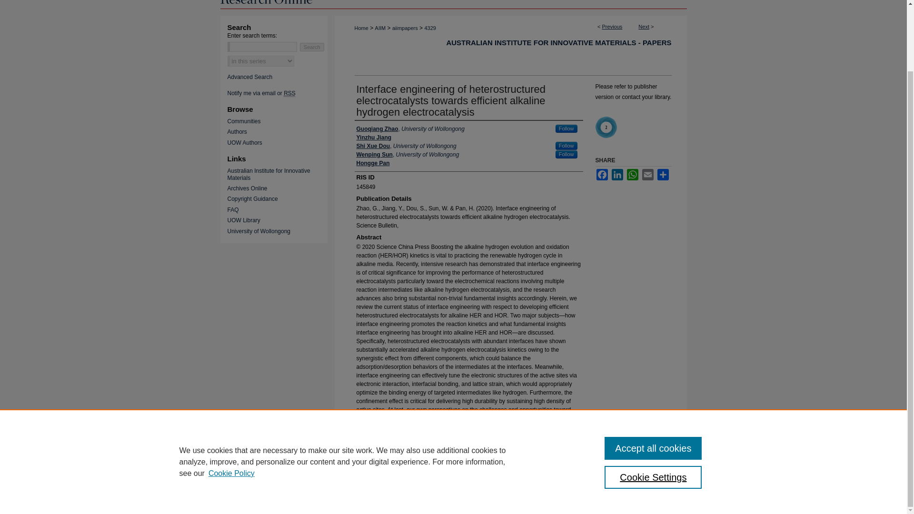 The width and height of the screenshot is (914, 514). I want to click on Notify me via email or RSS, so click(281, 93).